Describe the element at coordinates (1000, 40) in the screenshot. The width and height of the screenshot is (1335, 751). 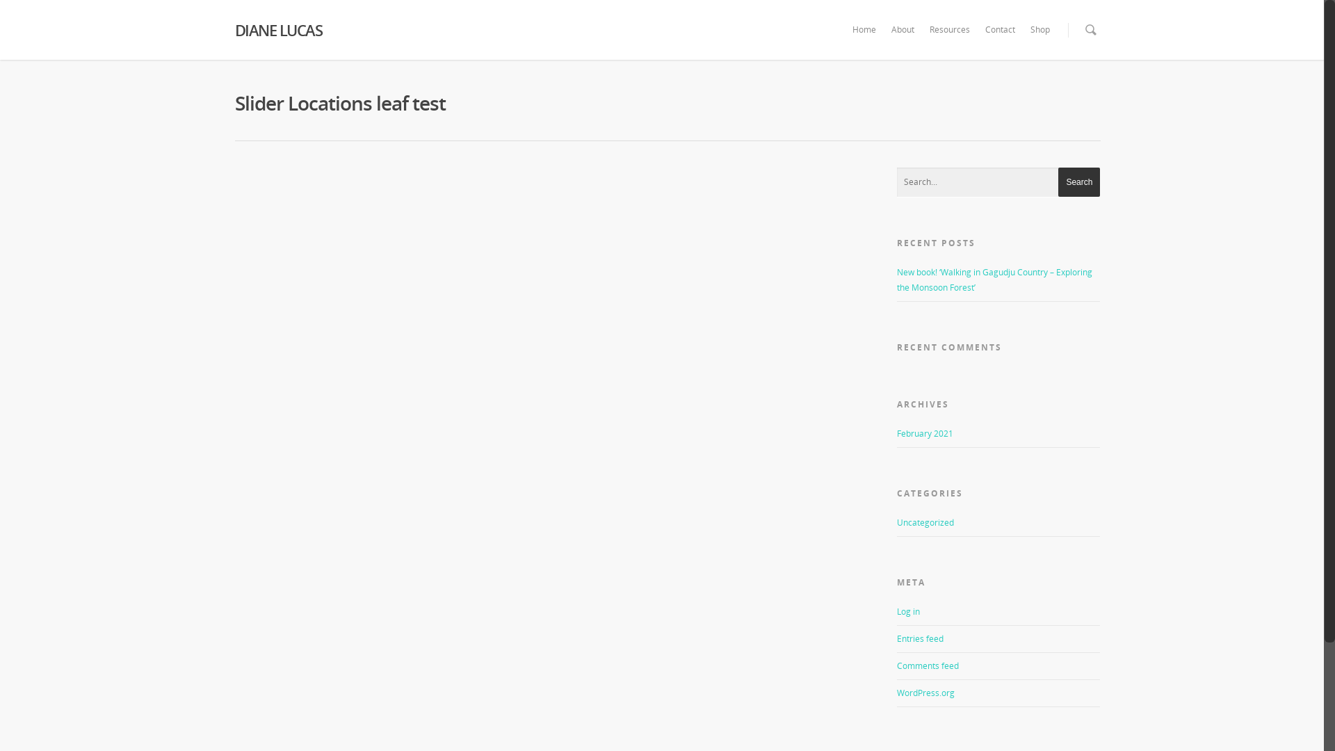
I see `Contact` at that location.